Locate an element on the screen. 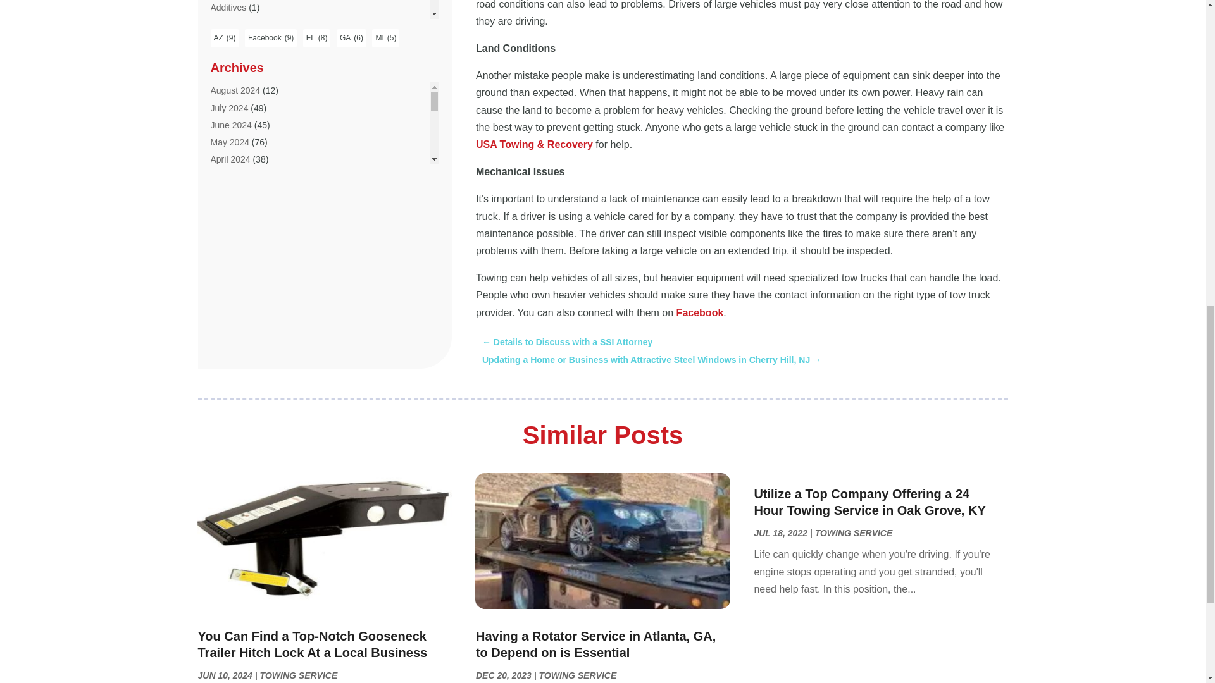 The height and width of the screenshot is (683, 1215). Alarm Systems is located at coordinates (240, 265).